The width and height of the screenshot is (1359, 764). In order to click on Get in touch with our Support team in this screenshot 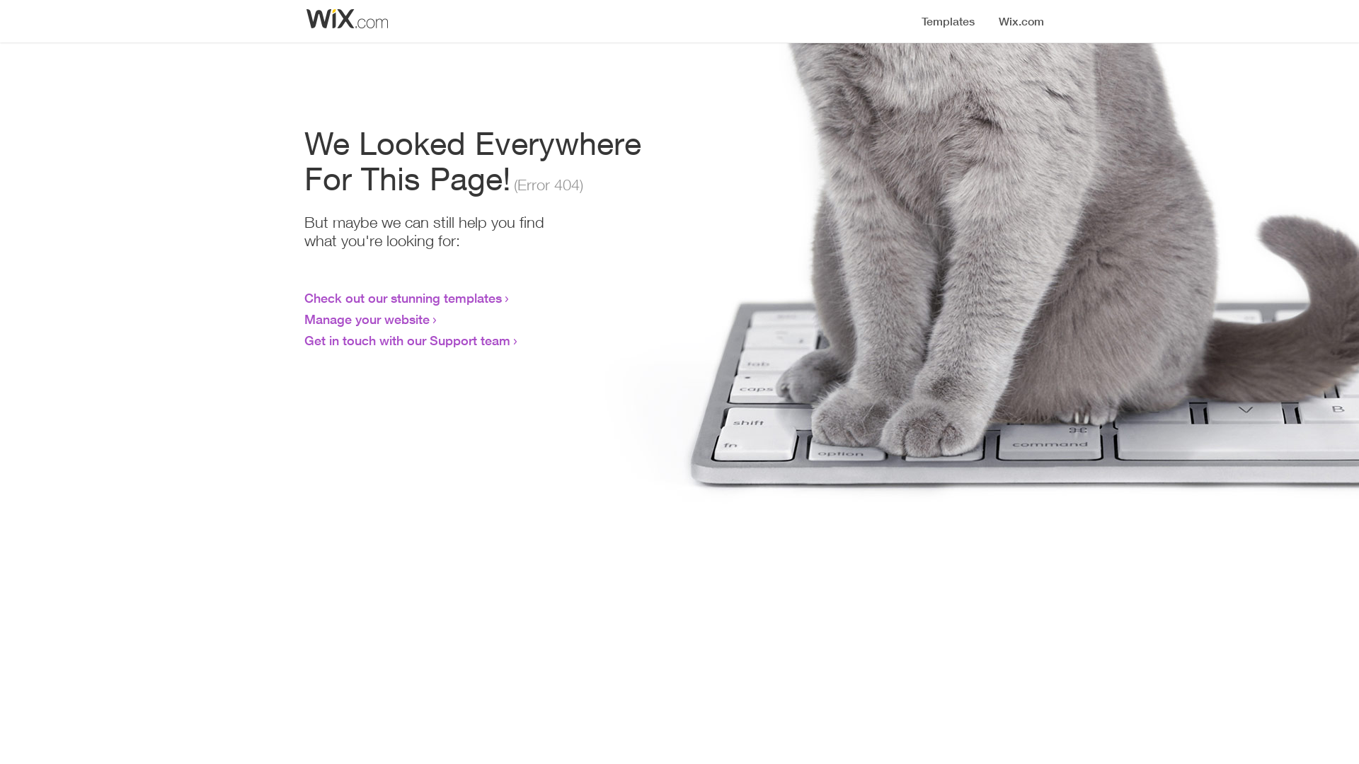, I will do `click(408, 340)`.